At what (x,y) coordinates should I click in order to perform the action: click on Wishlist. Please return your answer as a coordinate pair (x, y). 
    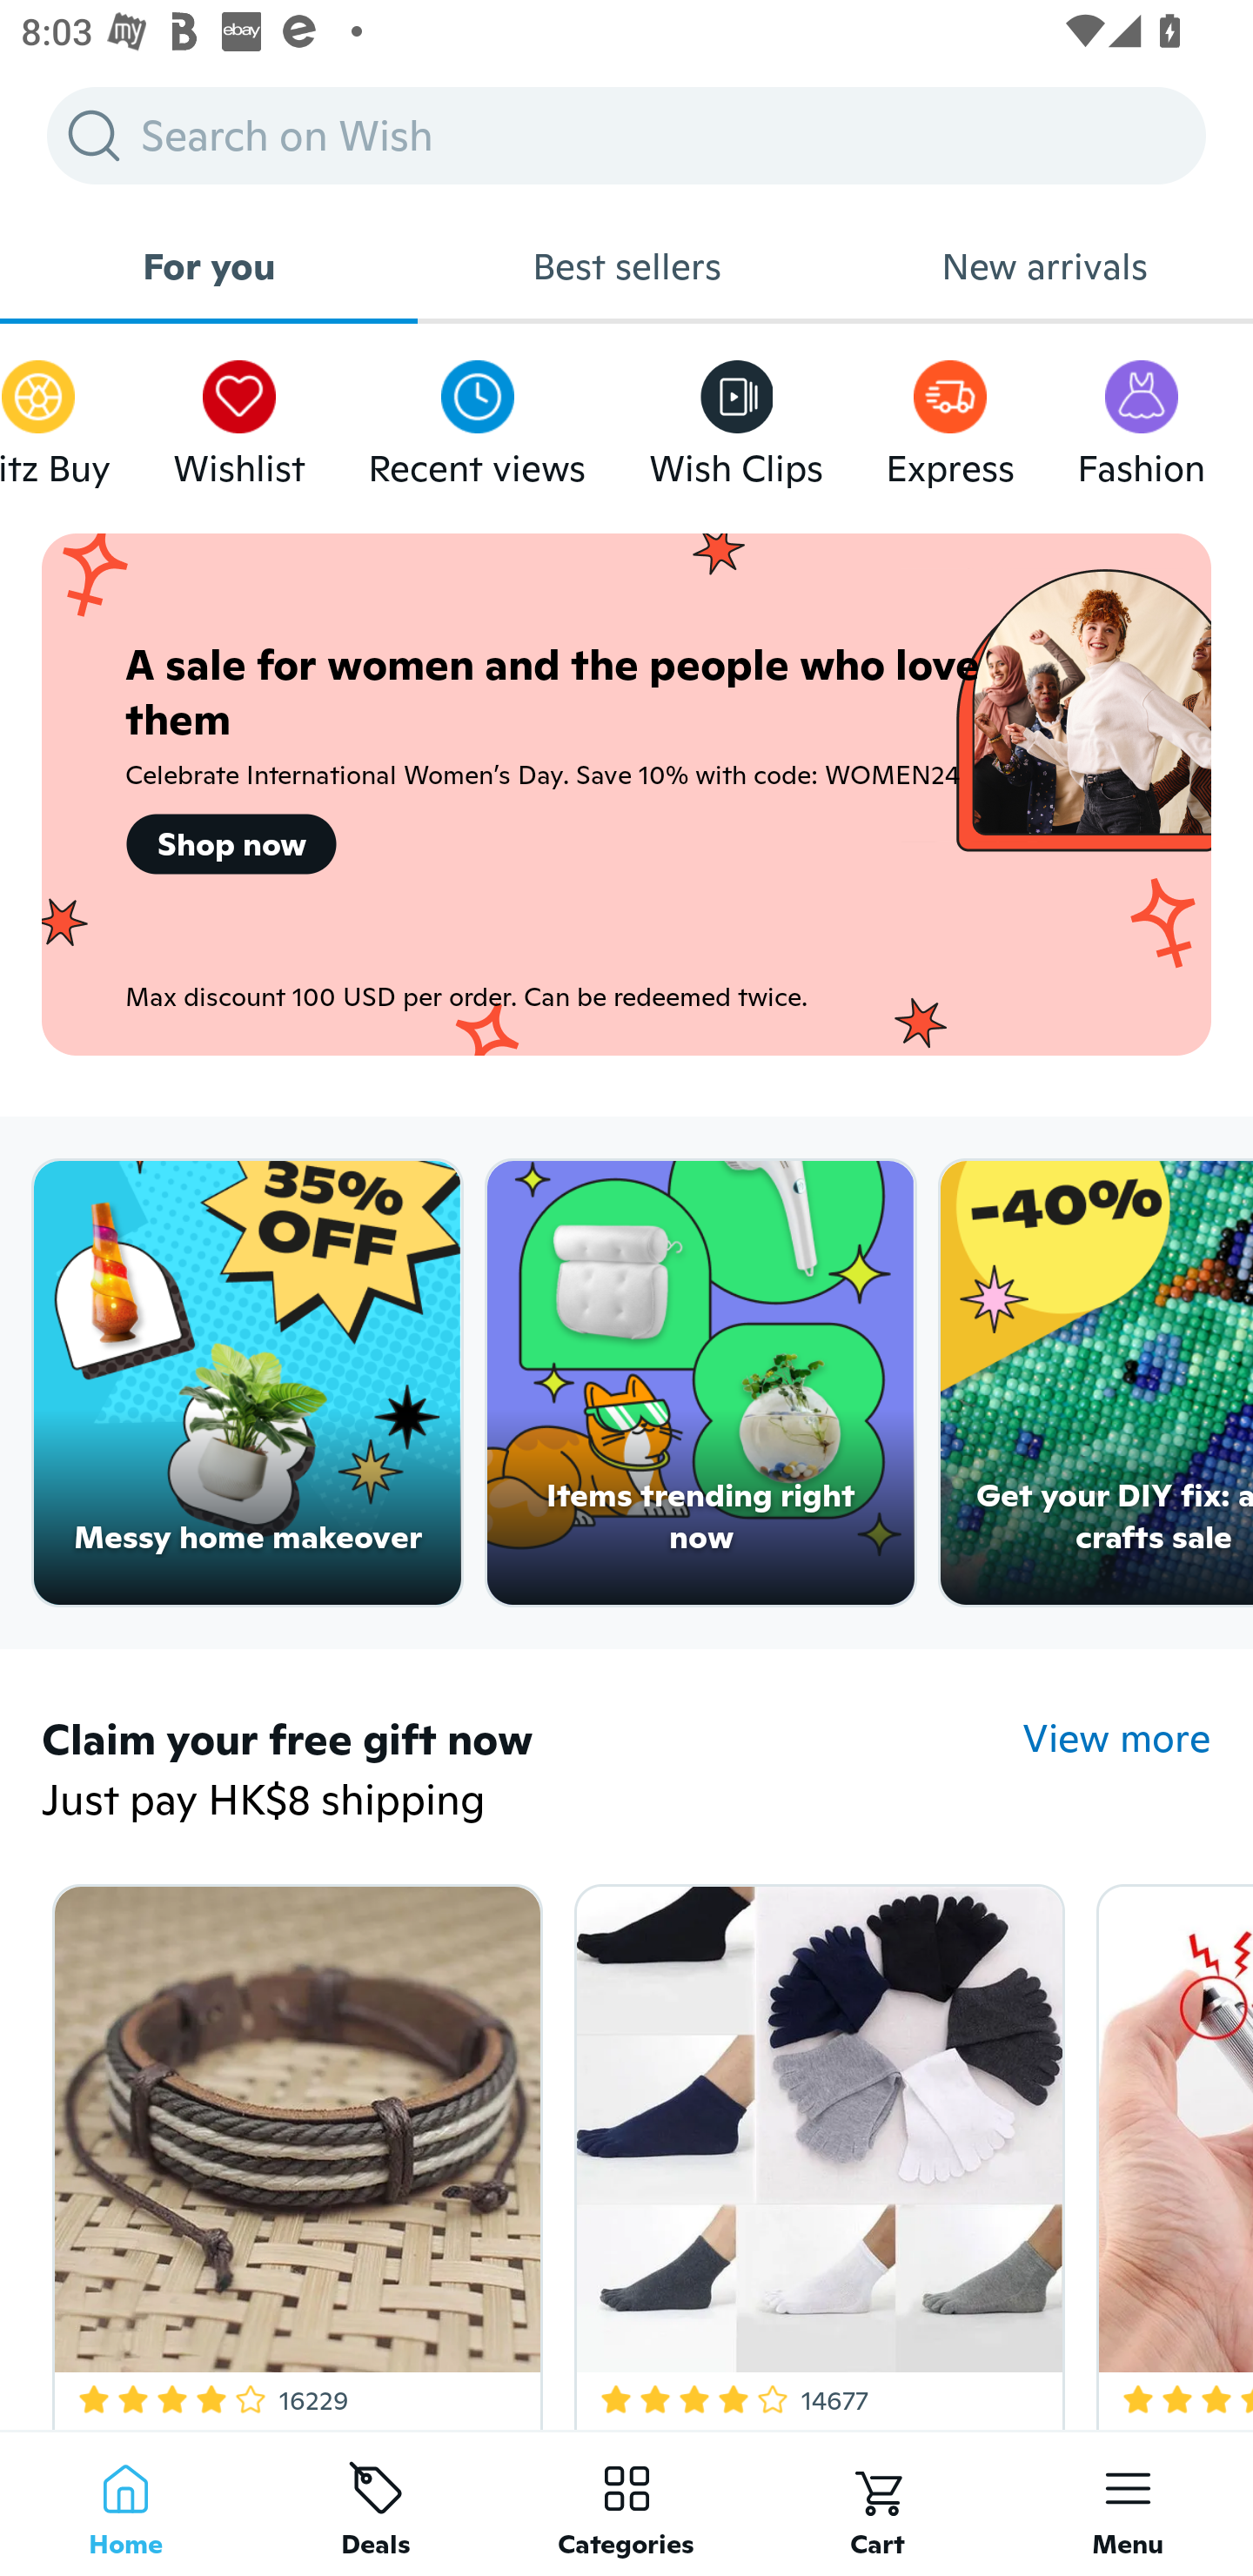
    Looking at the image, I should click on (238, 416).